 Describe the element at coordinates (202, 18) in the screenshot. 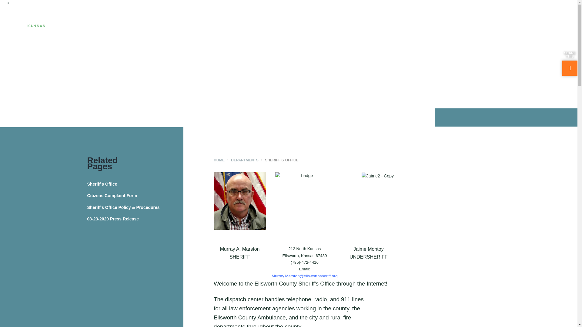

I see `DEPARTMENTS` at that location.